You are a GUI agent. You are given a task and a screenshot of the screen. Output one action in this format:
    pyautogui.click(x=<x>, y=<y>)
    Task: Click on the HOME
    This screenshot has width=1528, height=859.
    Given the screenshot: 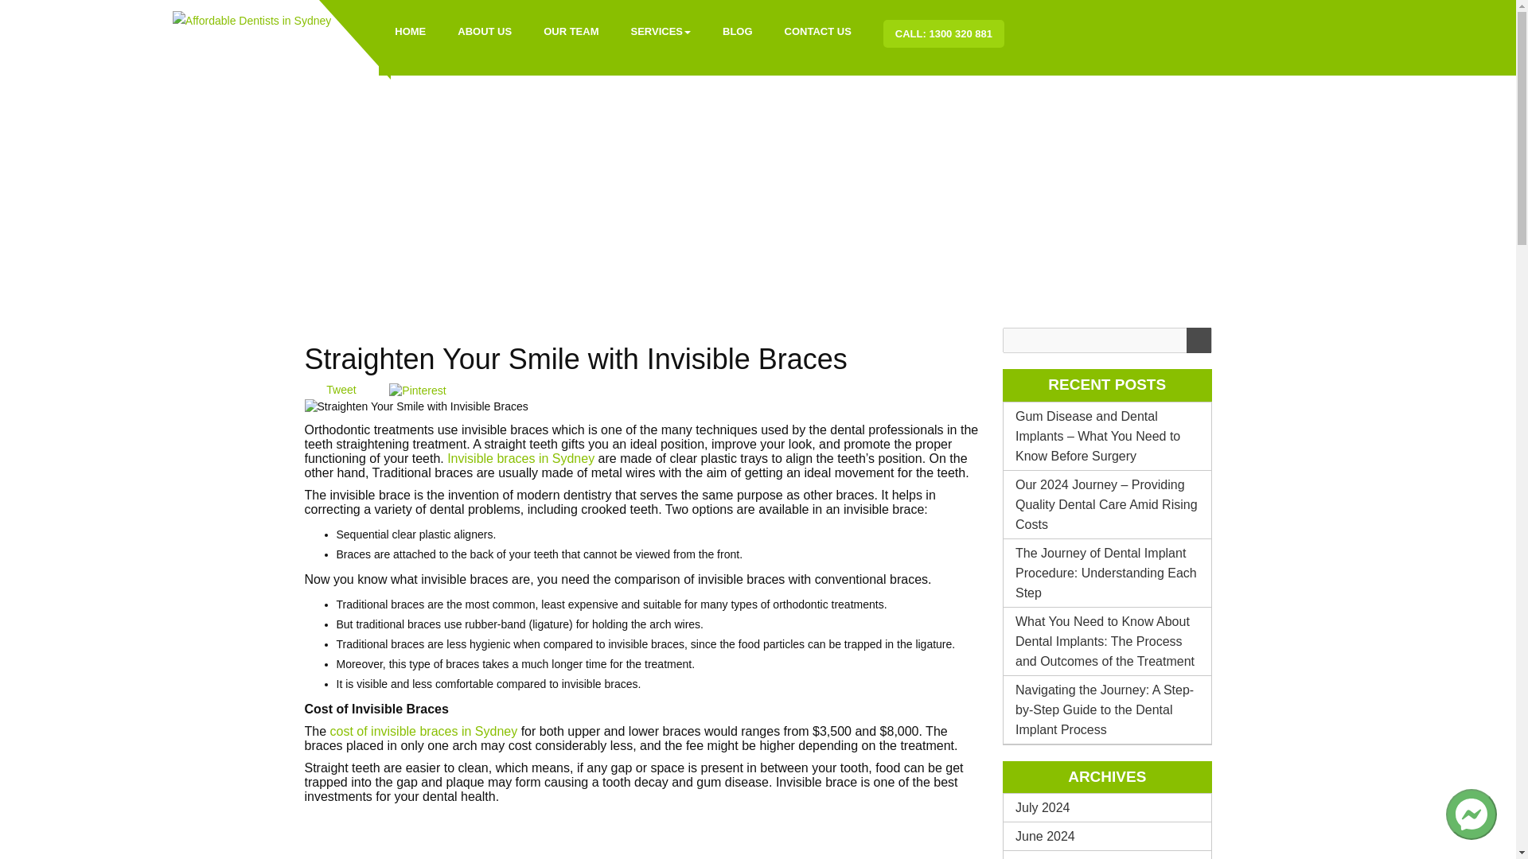 What is the action you would take?
    pyautogui.click(x=410, y=32)
    